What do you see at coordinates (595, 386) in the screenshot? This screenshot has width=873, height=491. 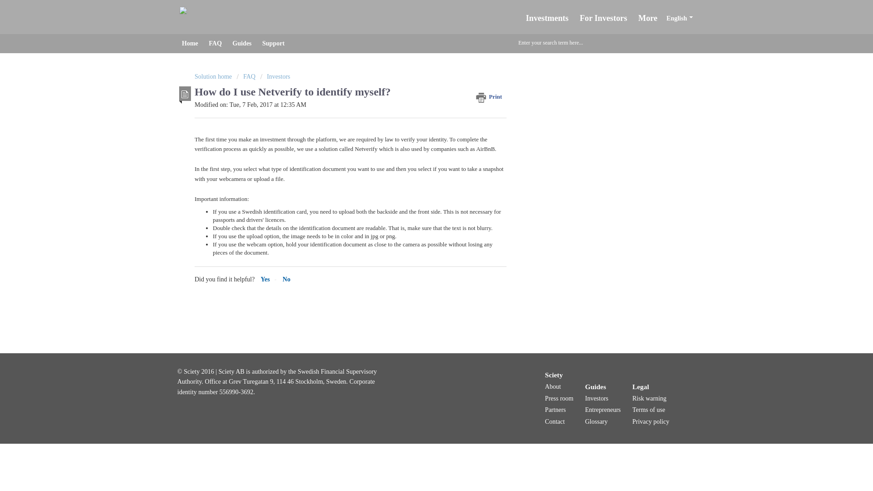 I see `Guides` at bounding box center [595, 386].